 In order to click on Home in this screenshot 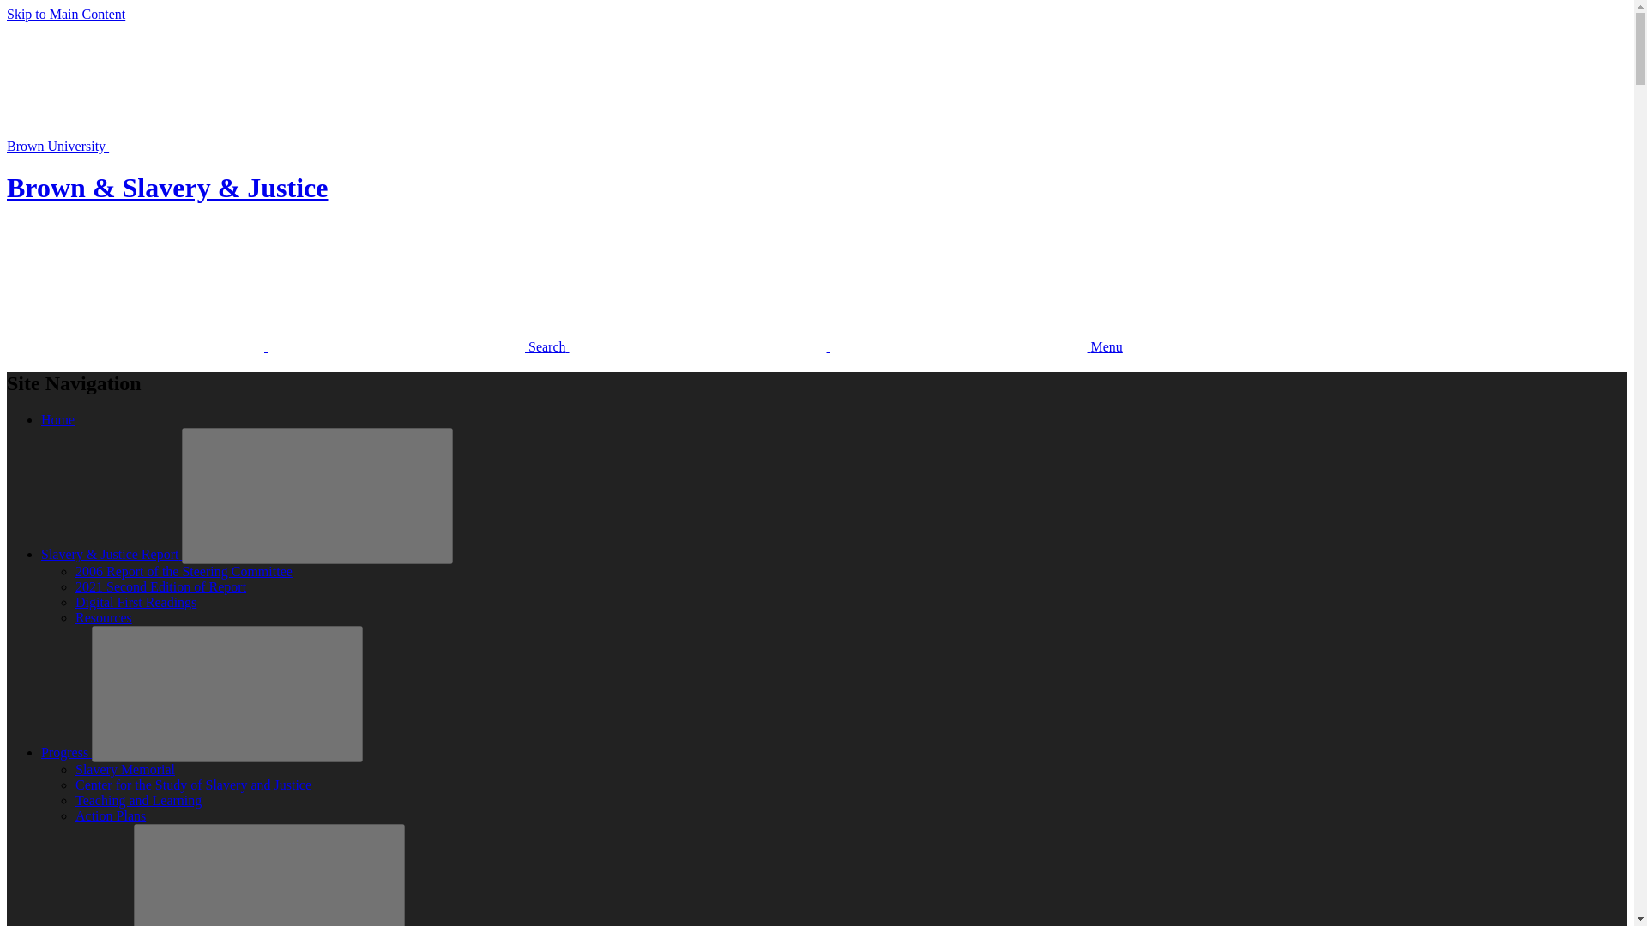, I will do `click(57, 418)`.